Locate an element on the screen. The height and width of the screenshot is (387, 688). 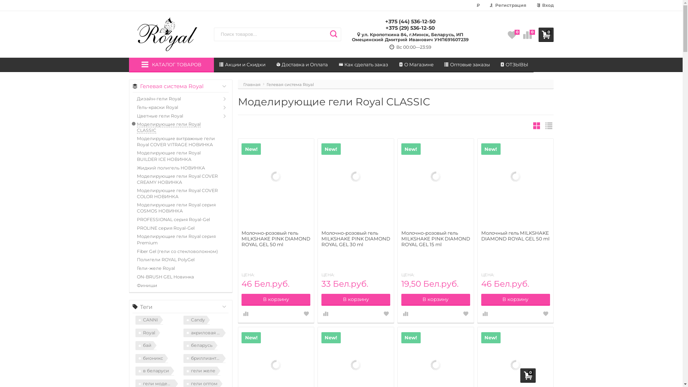
Candy is located at coordinates (197, 320).